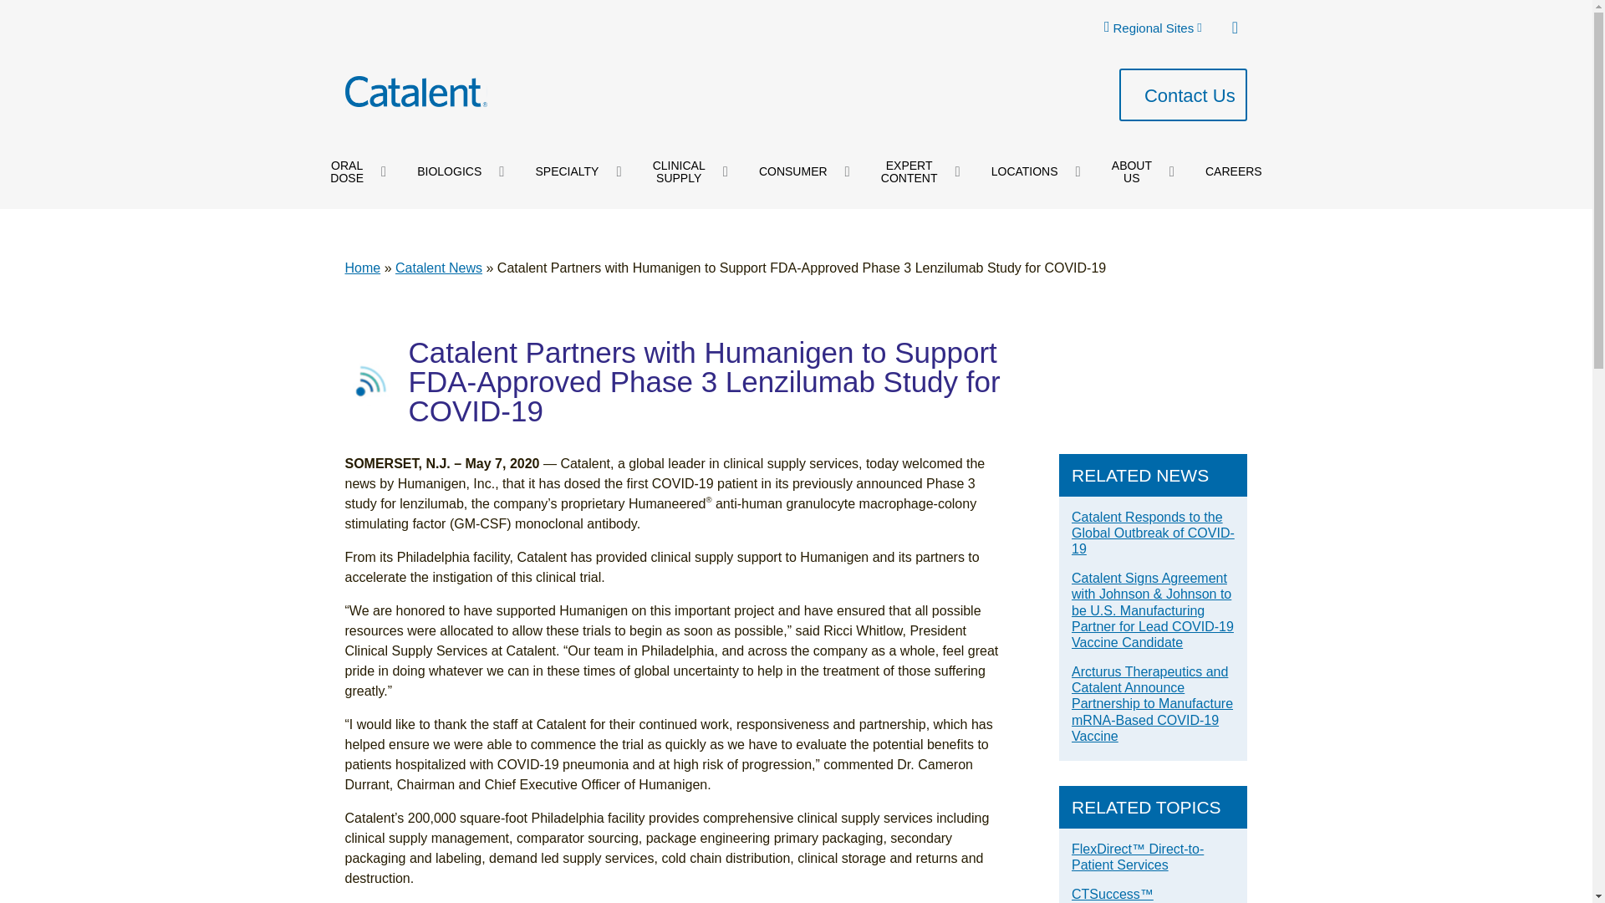 The height and width of the screenshot is (903, 1605). I want to click on OralDose, so click(346, 172).